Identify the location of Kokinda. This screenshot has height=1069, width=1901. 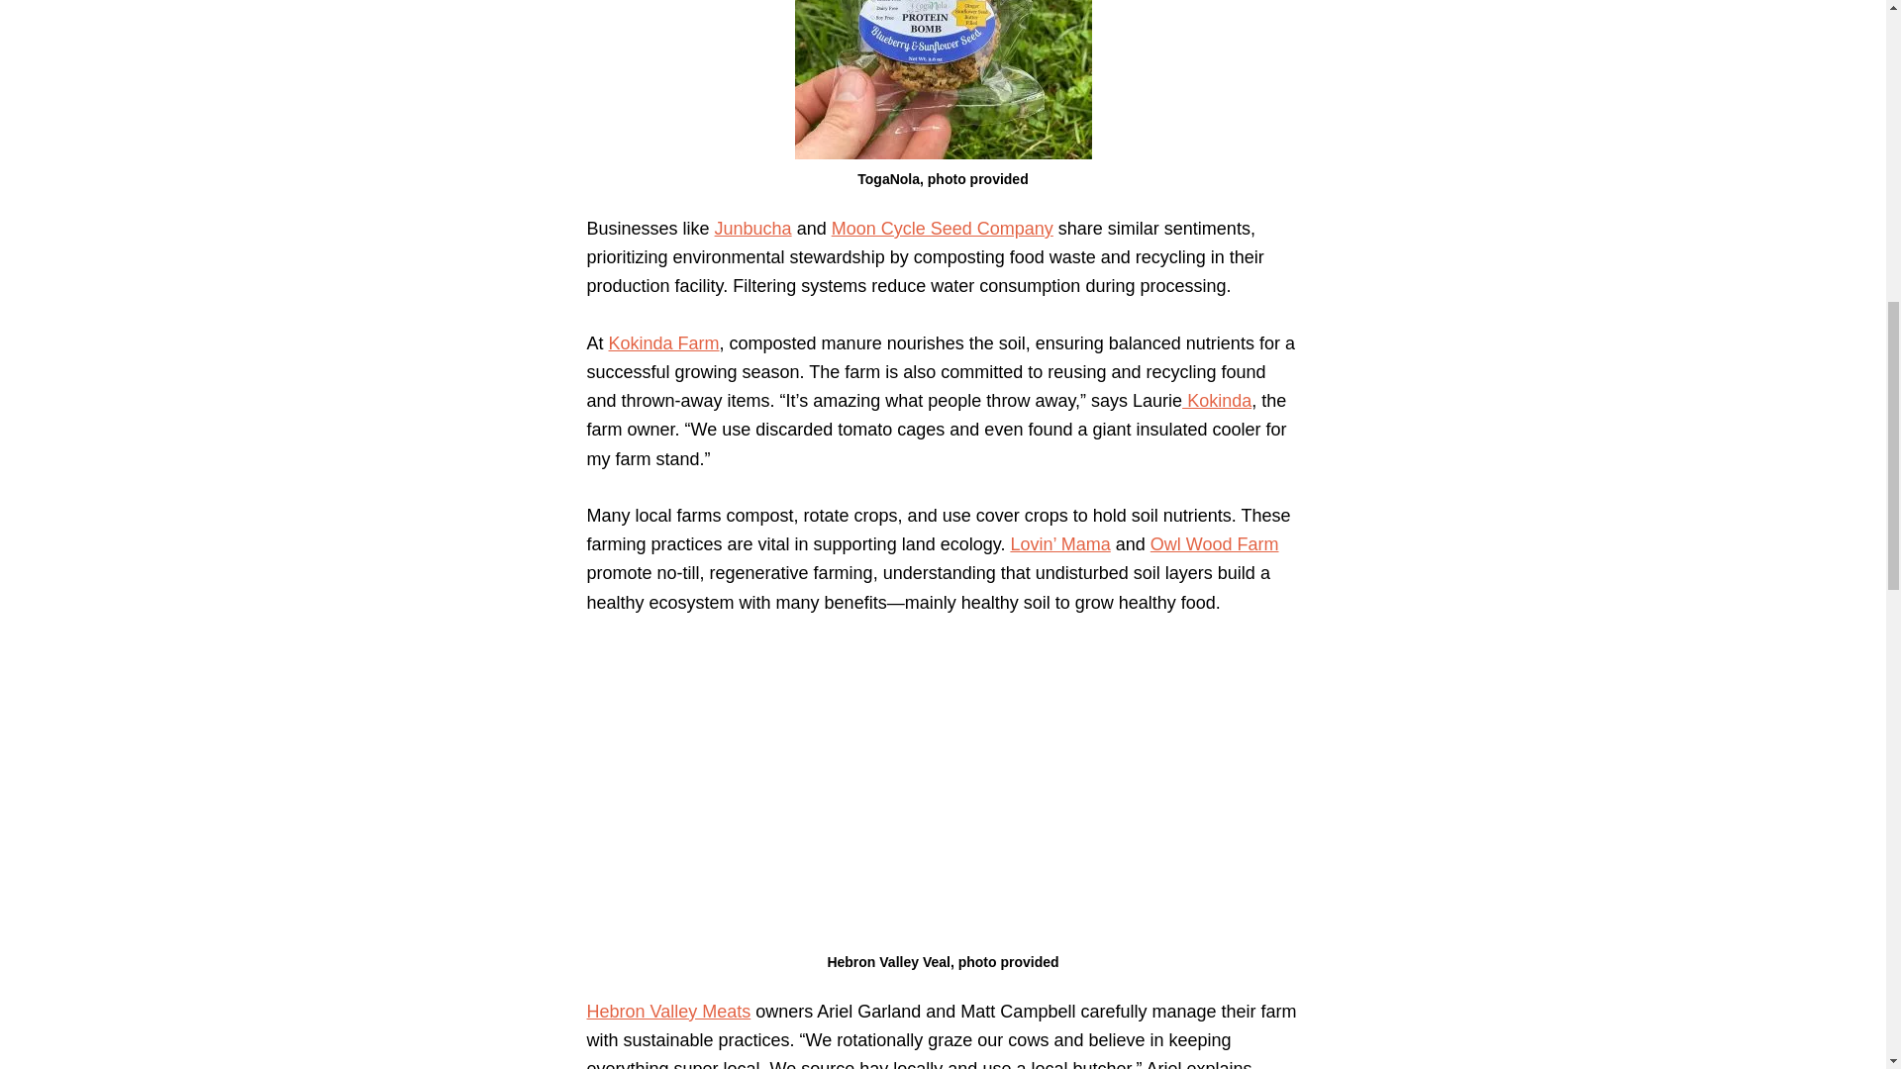
(1216, 400).